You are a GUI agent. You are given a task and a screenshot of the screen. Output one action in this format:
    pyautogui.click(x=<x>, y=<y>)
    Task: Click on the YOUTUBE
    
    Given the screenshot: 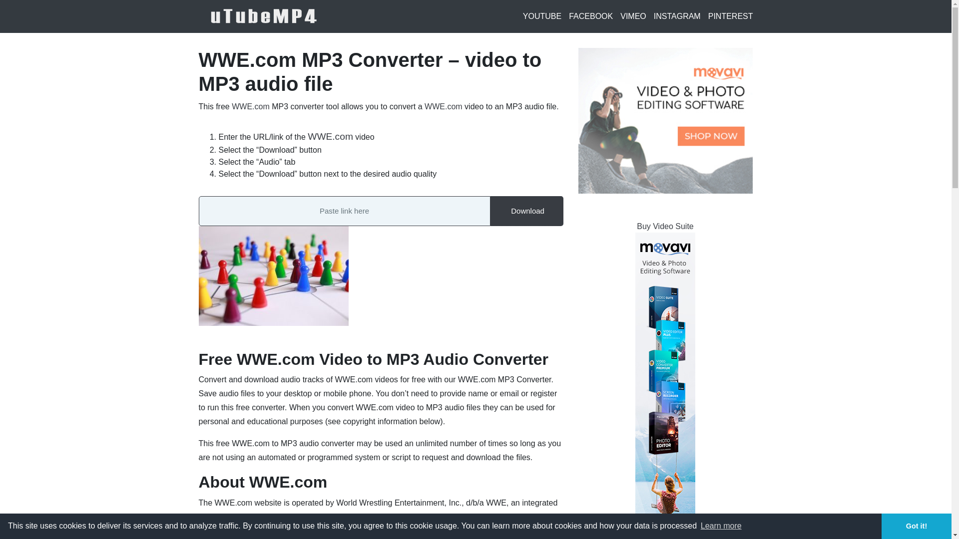 What is the action you would take?
    pyautogui.click(x=541, y=16)
    